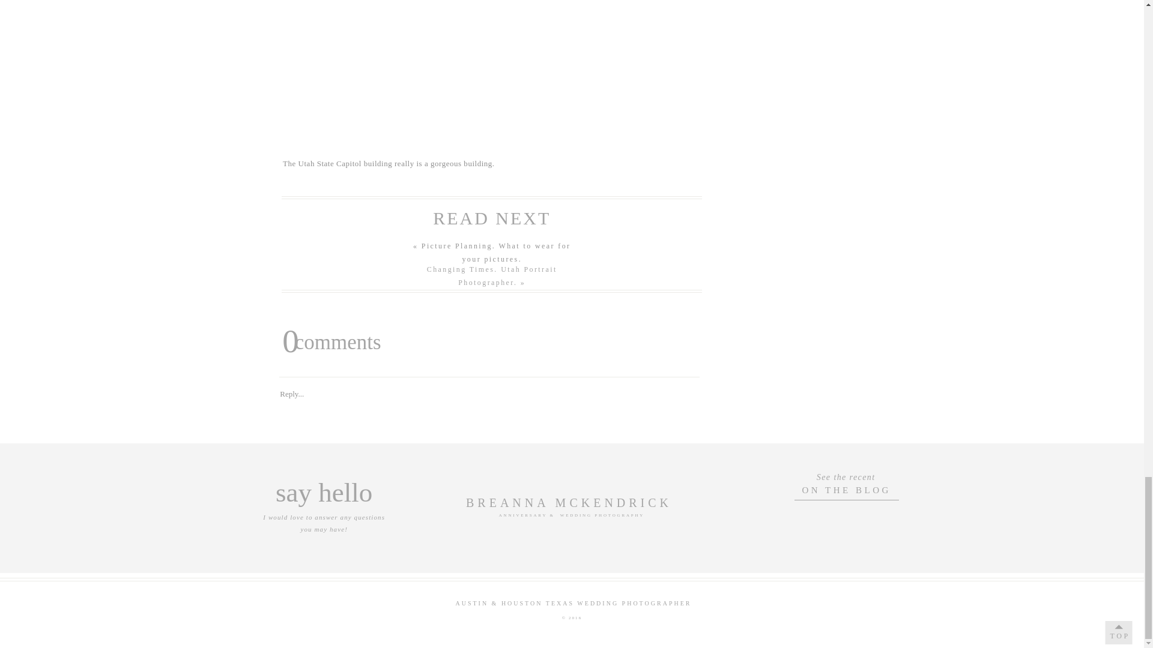 Image resolution: width=1153 pixels, height=648 pixels. I want to click on ON THE BLOG, so click(847, 490).